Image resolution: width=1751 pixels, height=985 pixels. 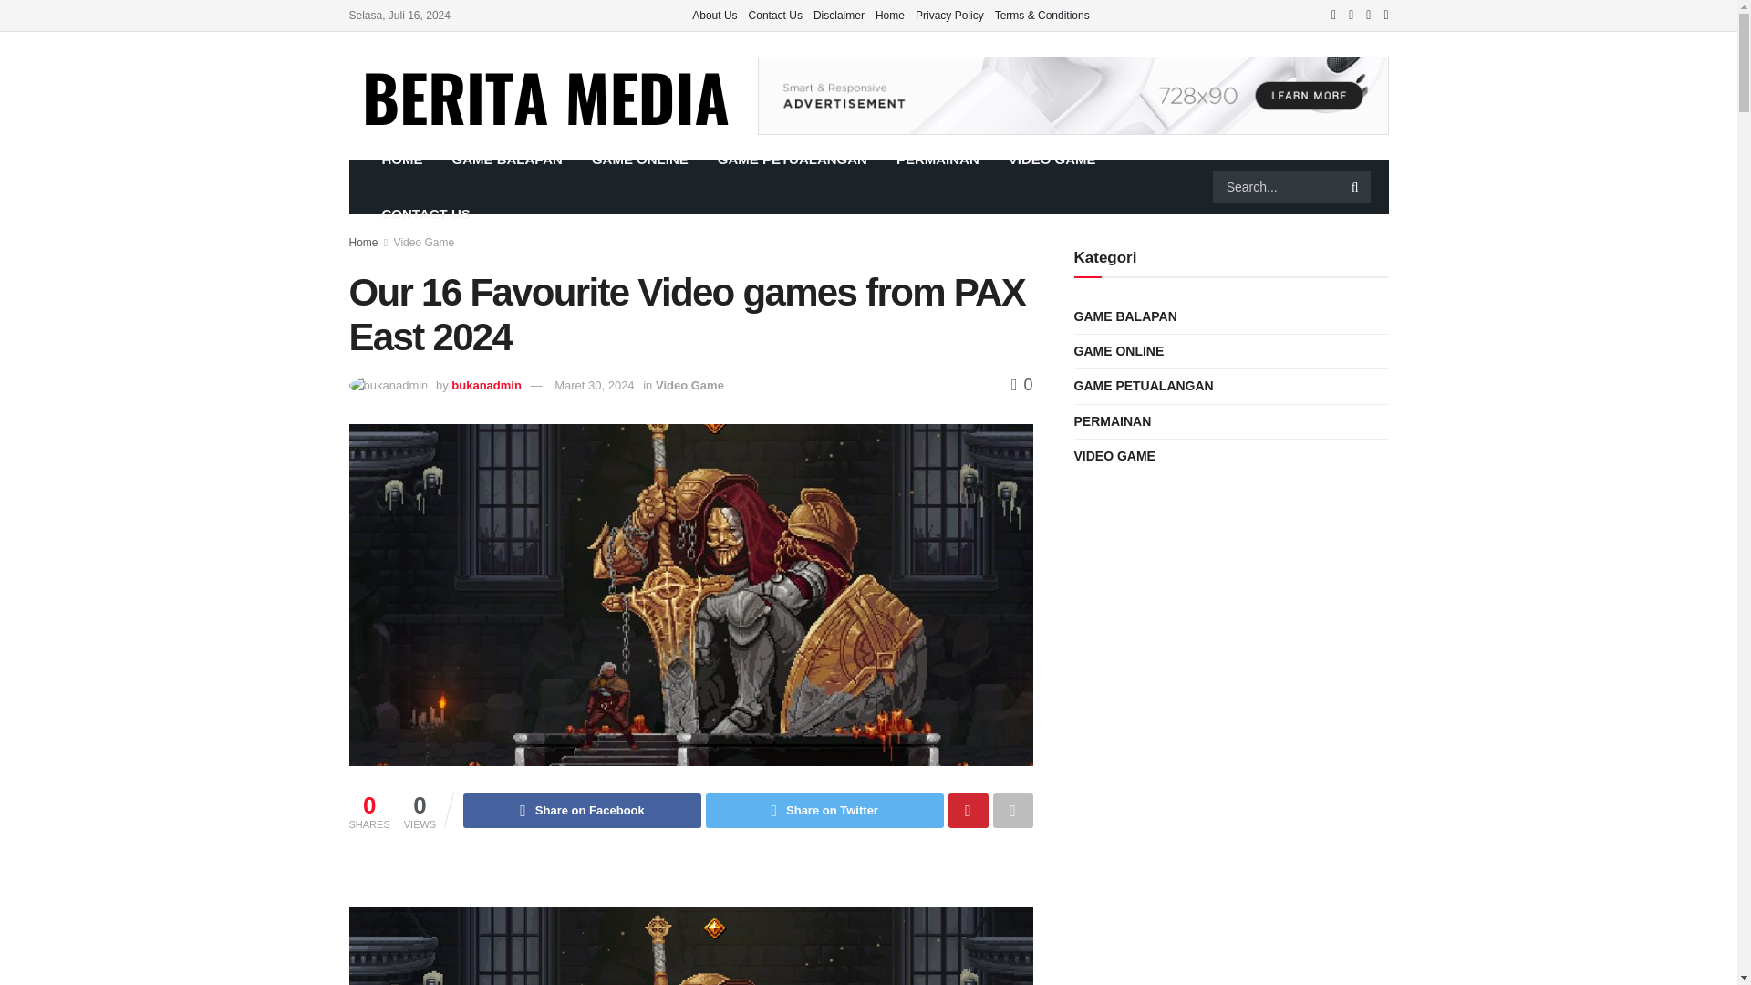 I want to click on GAME PETUALANGAN, so click(x=793, y=159).